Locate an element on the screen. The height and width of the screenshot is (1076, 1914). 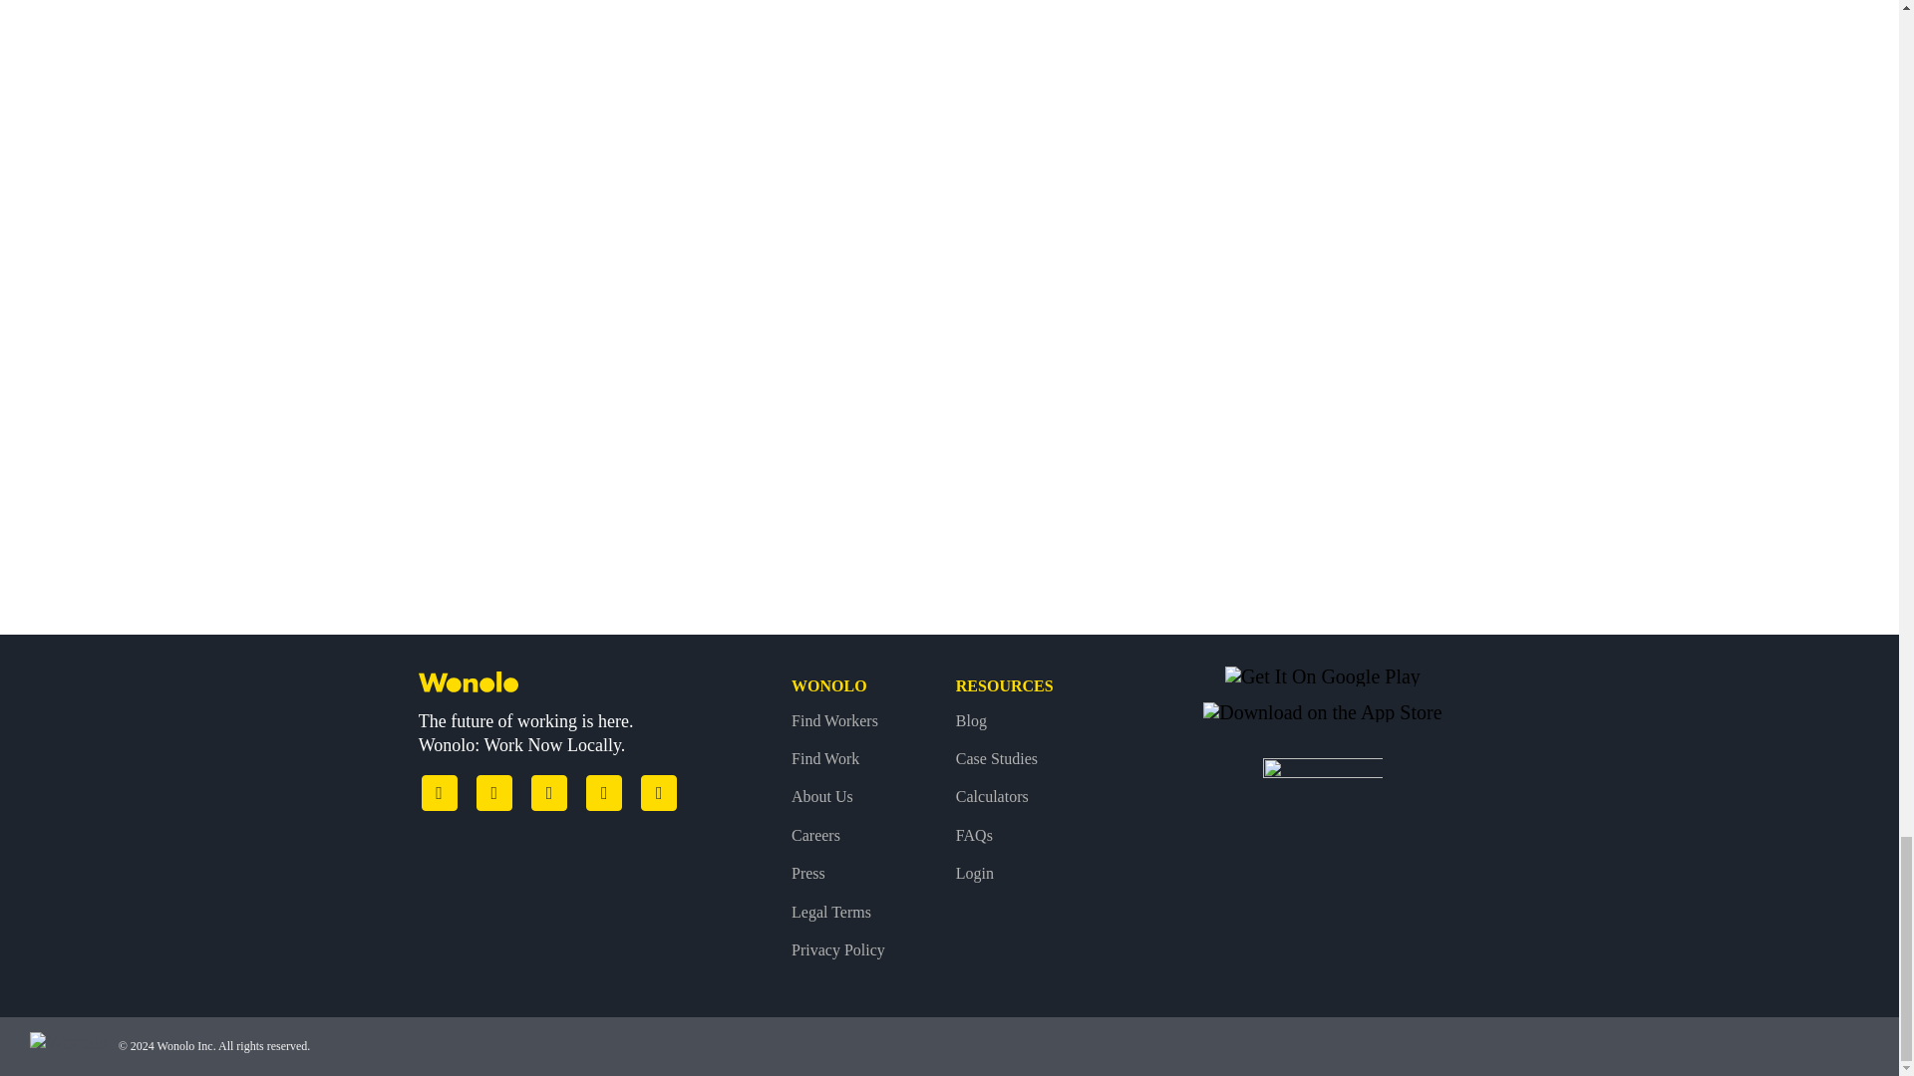
Facebook is located at coordinates (439, 793).